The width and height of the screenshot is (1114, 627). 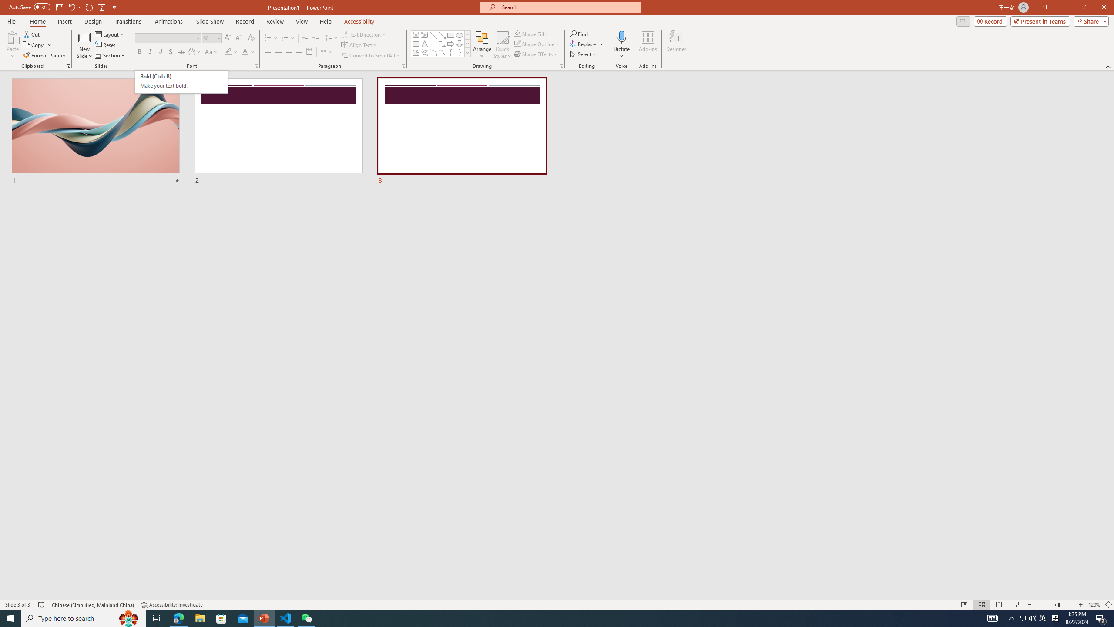 I want to click on Isosceles Triangle, so click(x=424, y=44).